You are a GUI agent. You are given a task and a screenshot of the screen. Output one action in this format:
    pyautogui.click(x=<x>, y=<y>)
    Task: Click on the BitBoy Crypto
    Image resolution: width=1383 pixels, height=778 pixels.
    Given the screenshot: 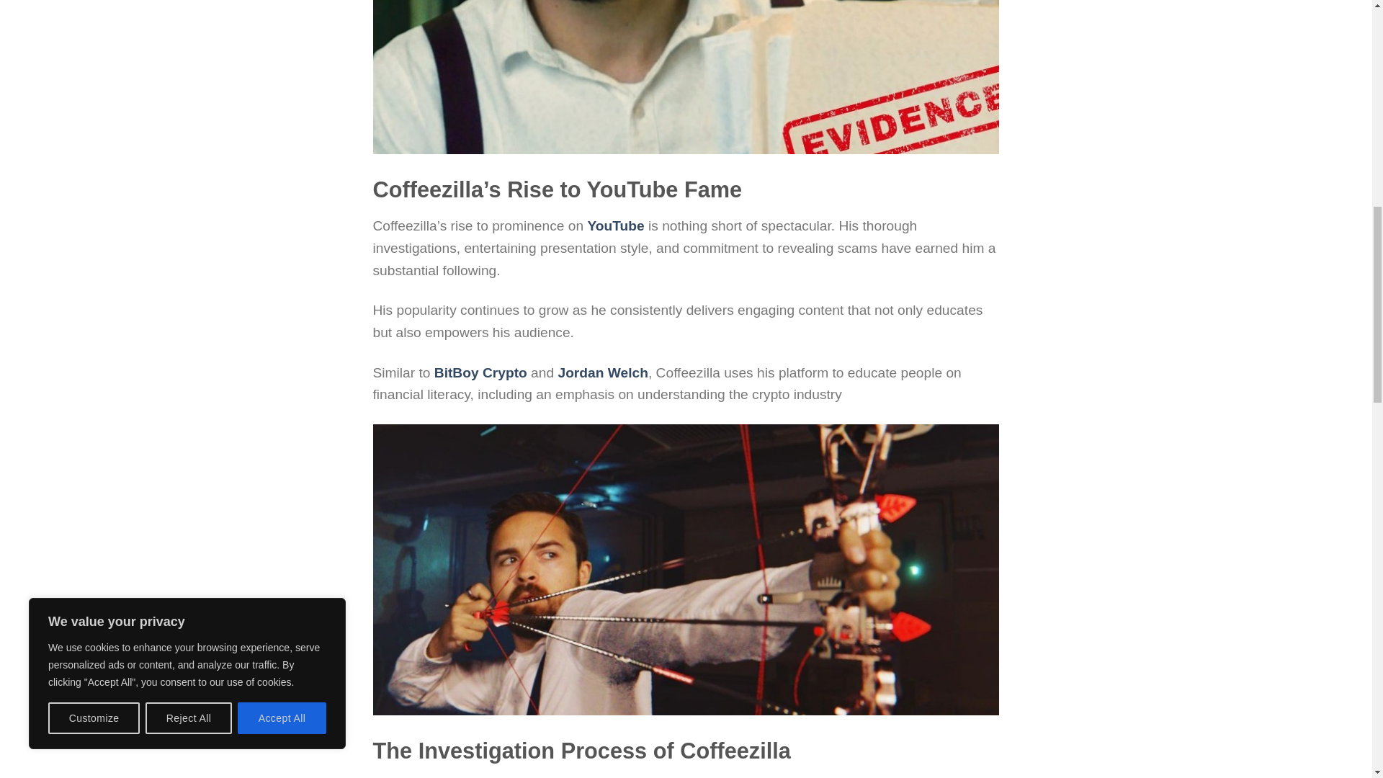 What is the action you would take?
    pyautogui.click(x=480, y=372)
    